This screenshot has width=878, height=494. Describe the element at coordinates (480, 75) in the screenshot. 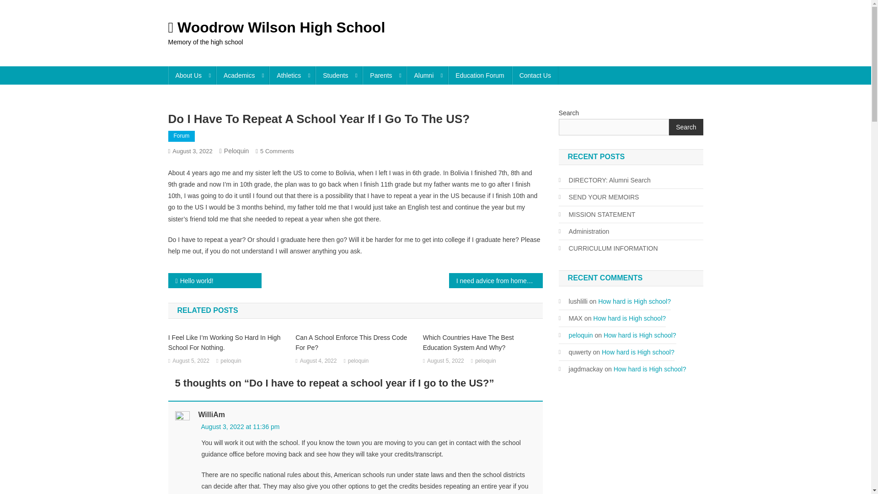

I see `Education Forum` at that location.